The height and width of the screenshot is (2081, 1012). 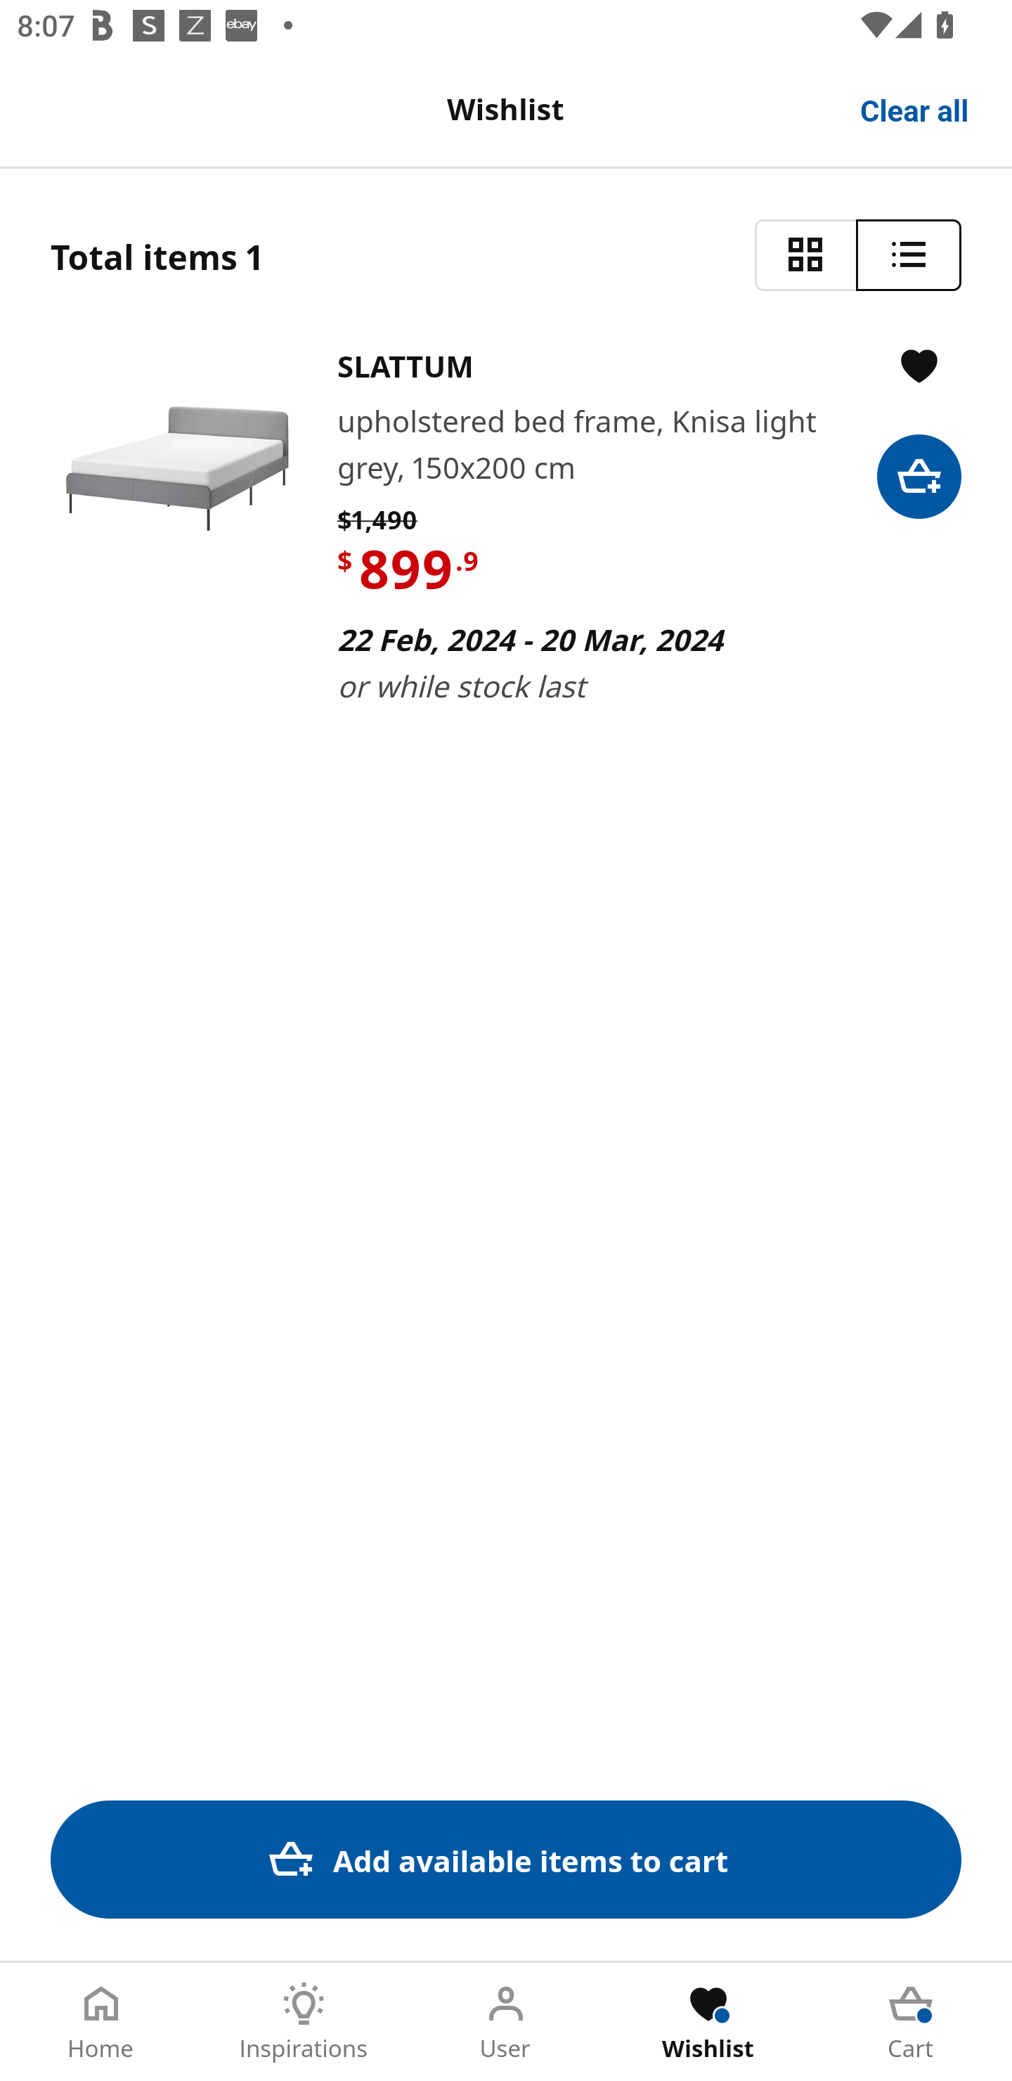 I want to click on Clear all, so click(x=915, y=108).